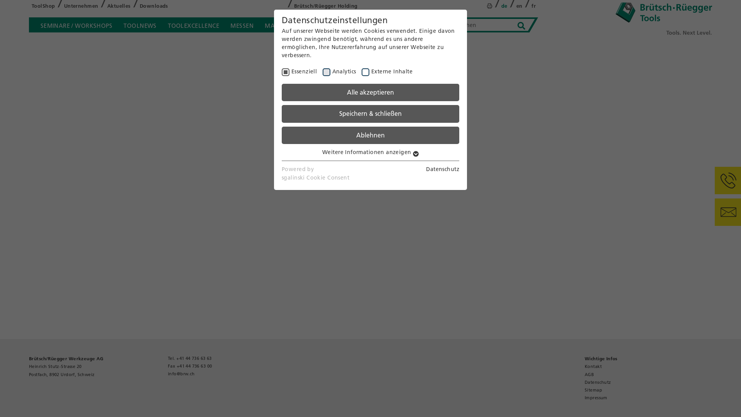  Describe the element at coordinates (119, 6) in the screenshot. I see `Aktuelles` at that location.